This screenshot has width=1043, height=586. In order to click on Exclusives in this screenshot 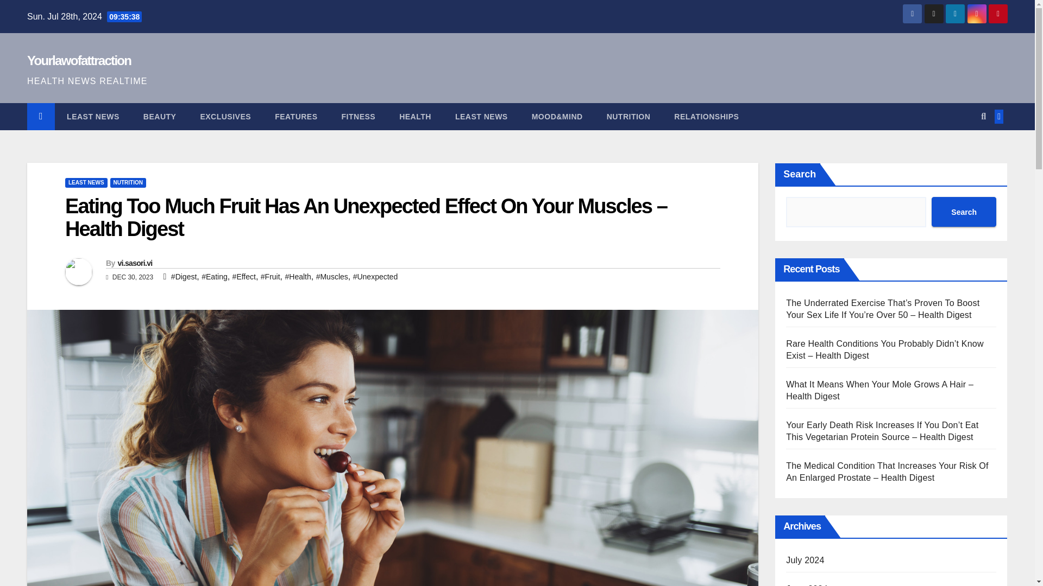, I will do `click(225, 116)`.